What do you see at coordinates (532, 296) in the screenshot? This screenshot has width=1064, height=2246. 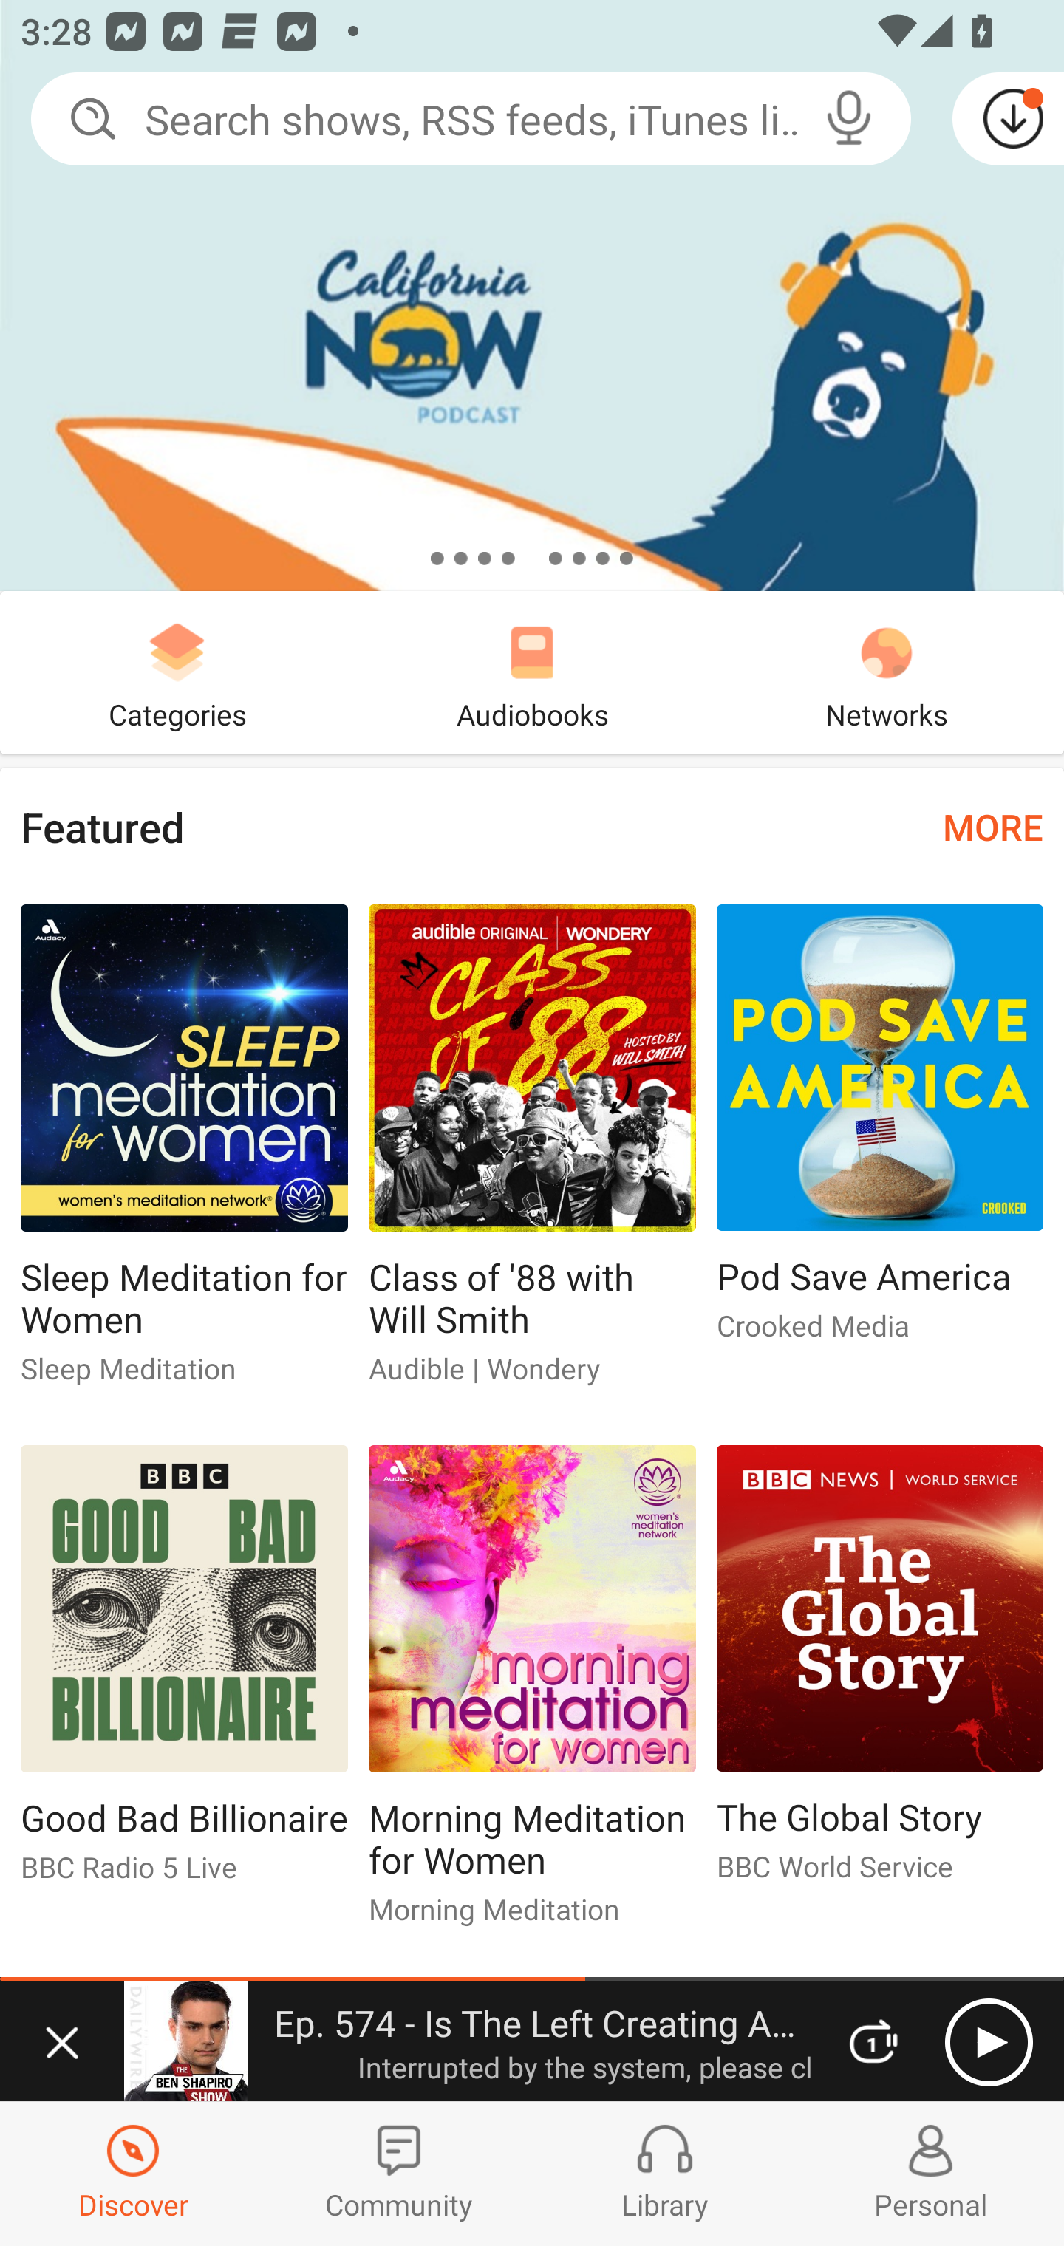 I see `California Now Podcast` at bounding box center [532, 296].